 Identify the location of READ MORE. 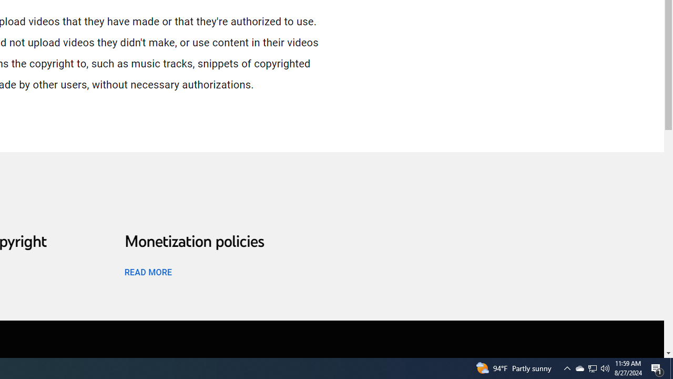
(148, 272).